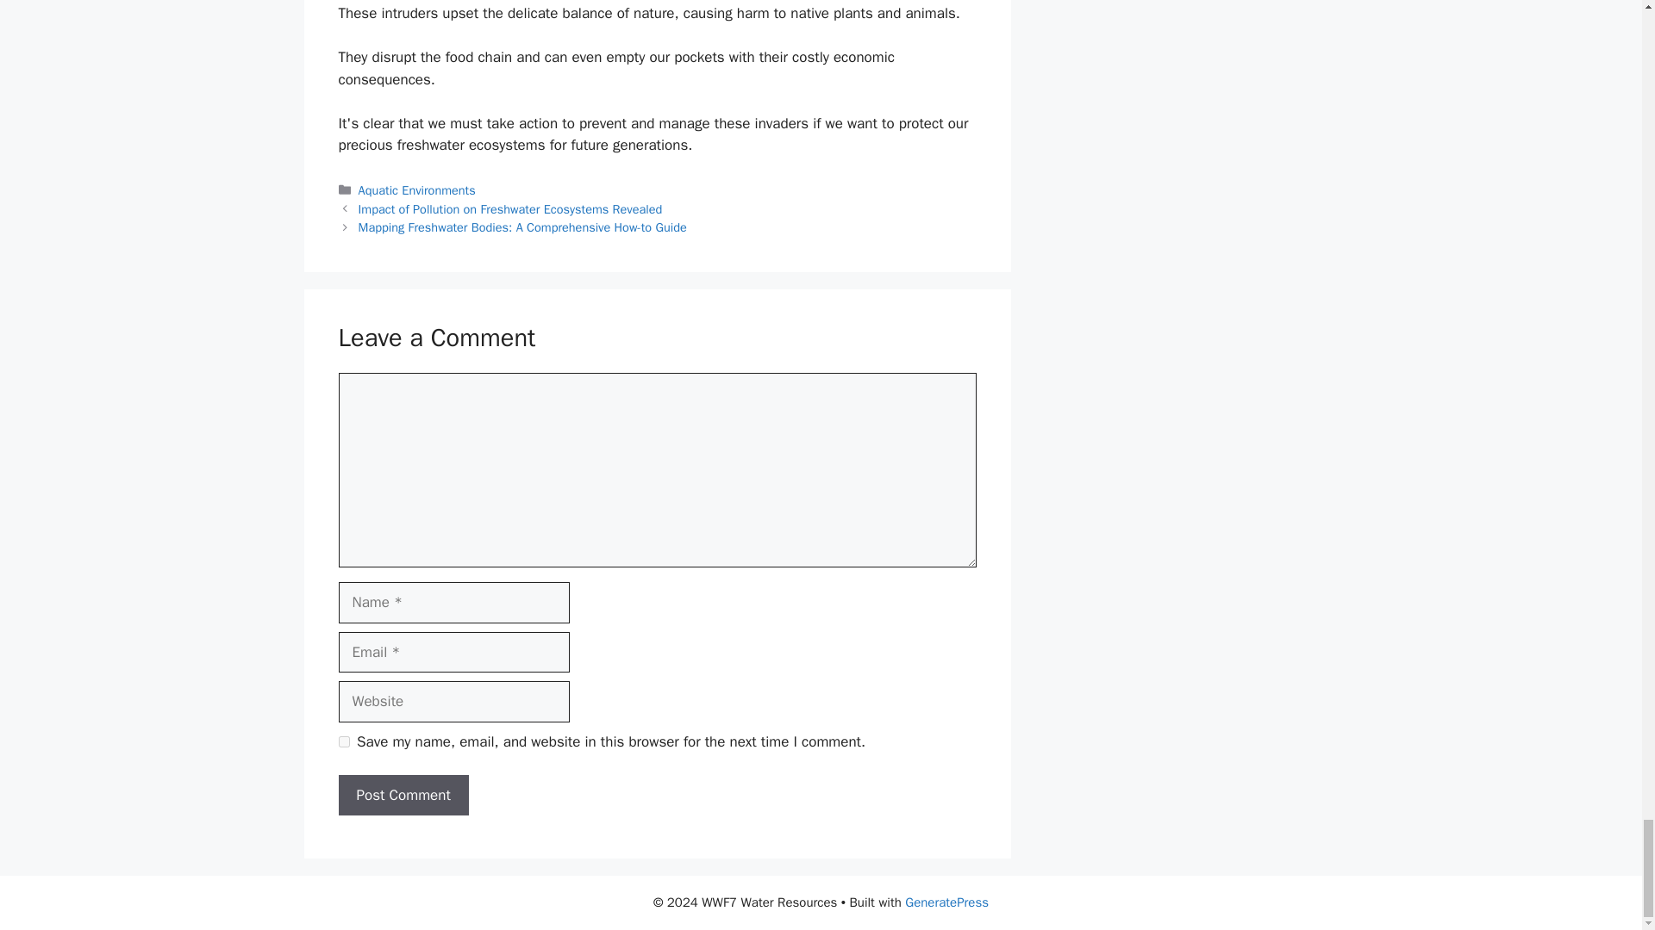  Describe the element at coordinates (946, 902) in the screenshot. I see `GeneratePress` at that location.